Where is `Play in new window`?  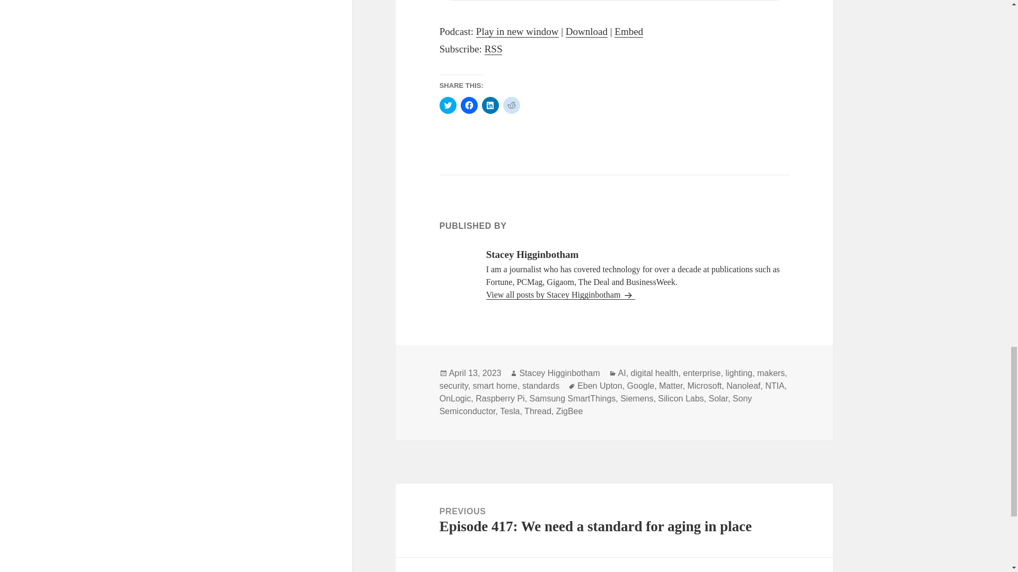 Play in new window is located at coordinates (517, 32).